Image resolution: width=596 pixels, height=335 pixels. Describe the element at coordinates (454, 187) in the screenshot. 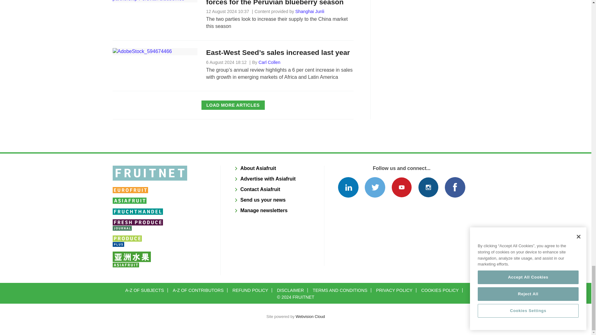

I see `Follow us on Facebook` at that location.